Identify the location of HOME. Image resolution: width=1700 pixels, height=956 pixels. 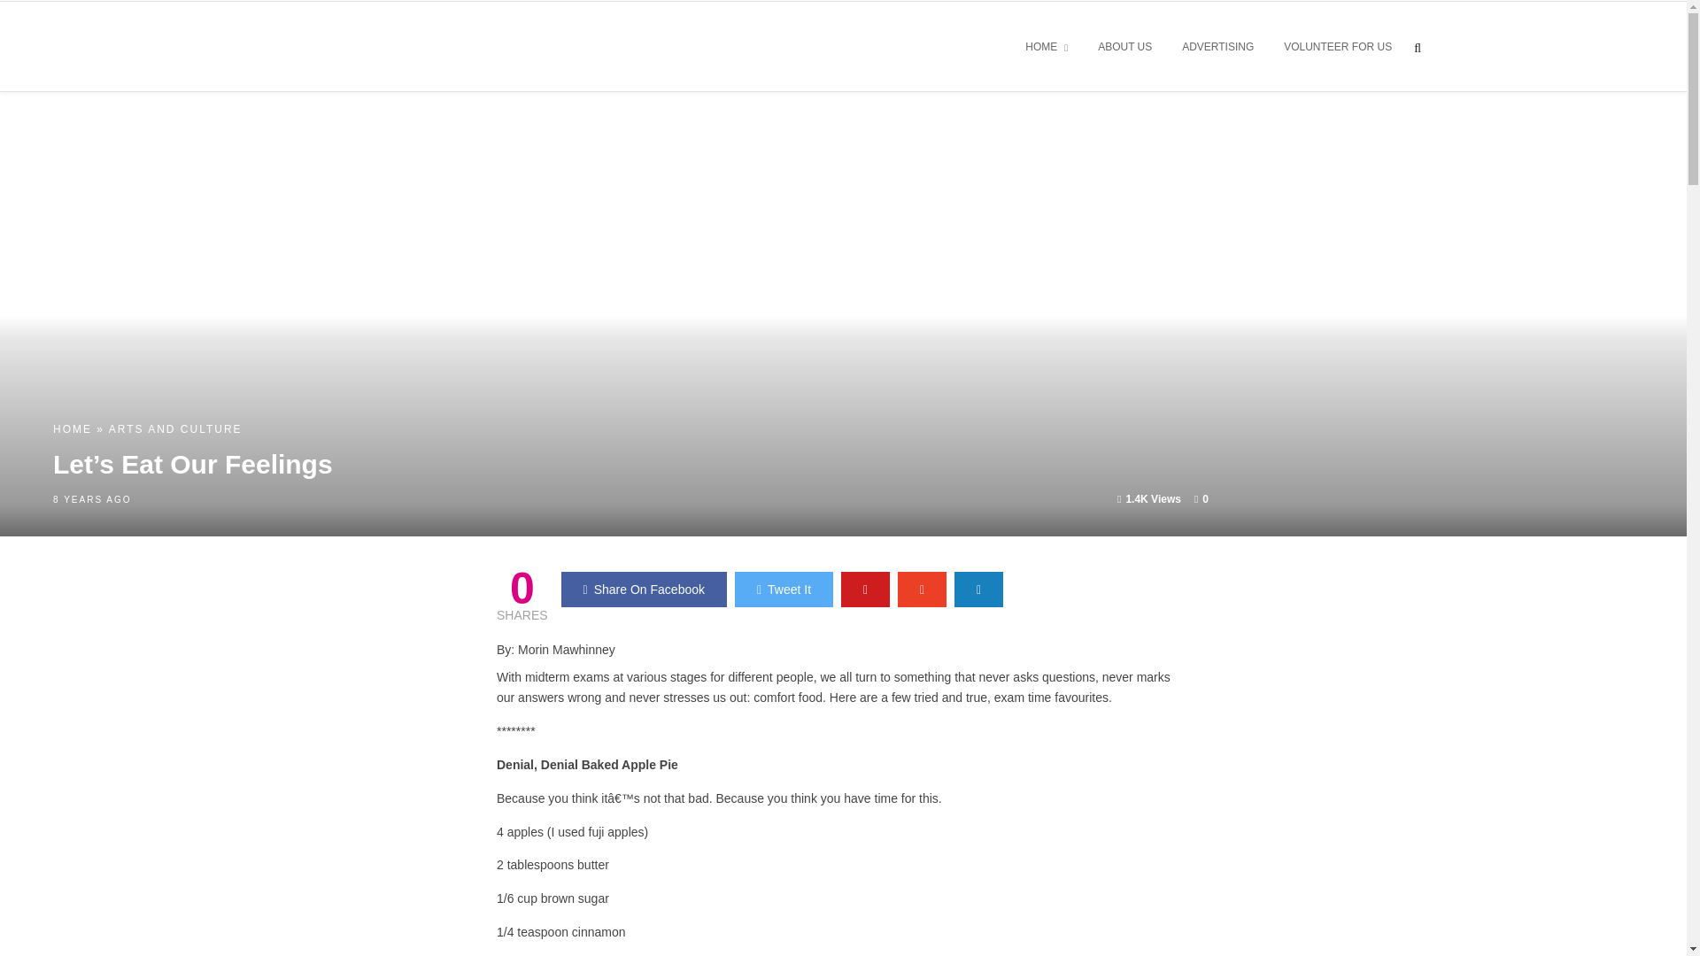
(72, 429).